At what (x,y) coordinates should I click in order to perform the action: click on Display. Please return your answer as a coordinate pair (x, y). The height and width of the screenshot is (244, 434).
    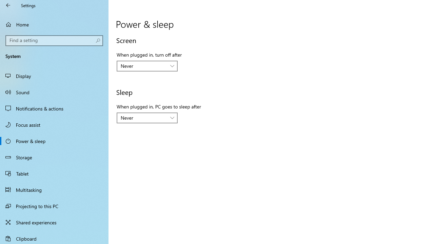
    Looking at the image, I should click on (54, 76).